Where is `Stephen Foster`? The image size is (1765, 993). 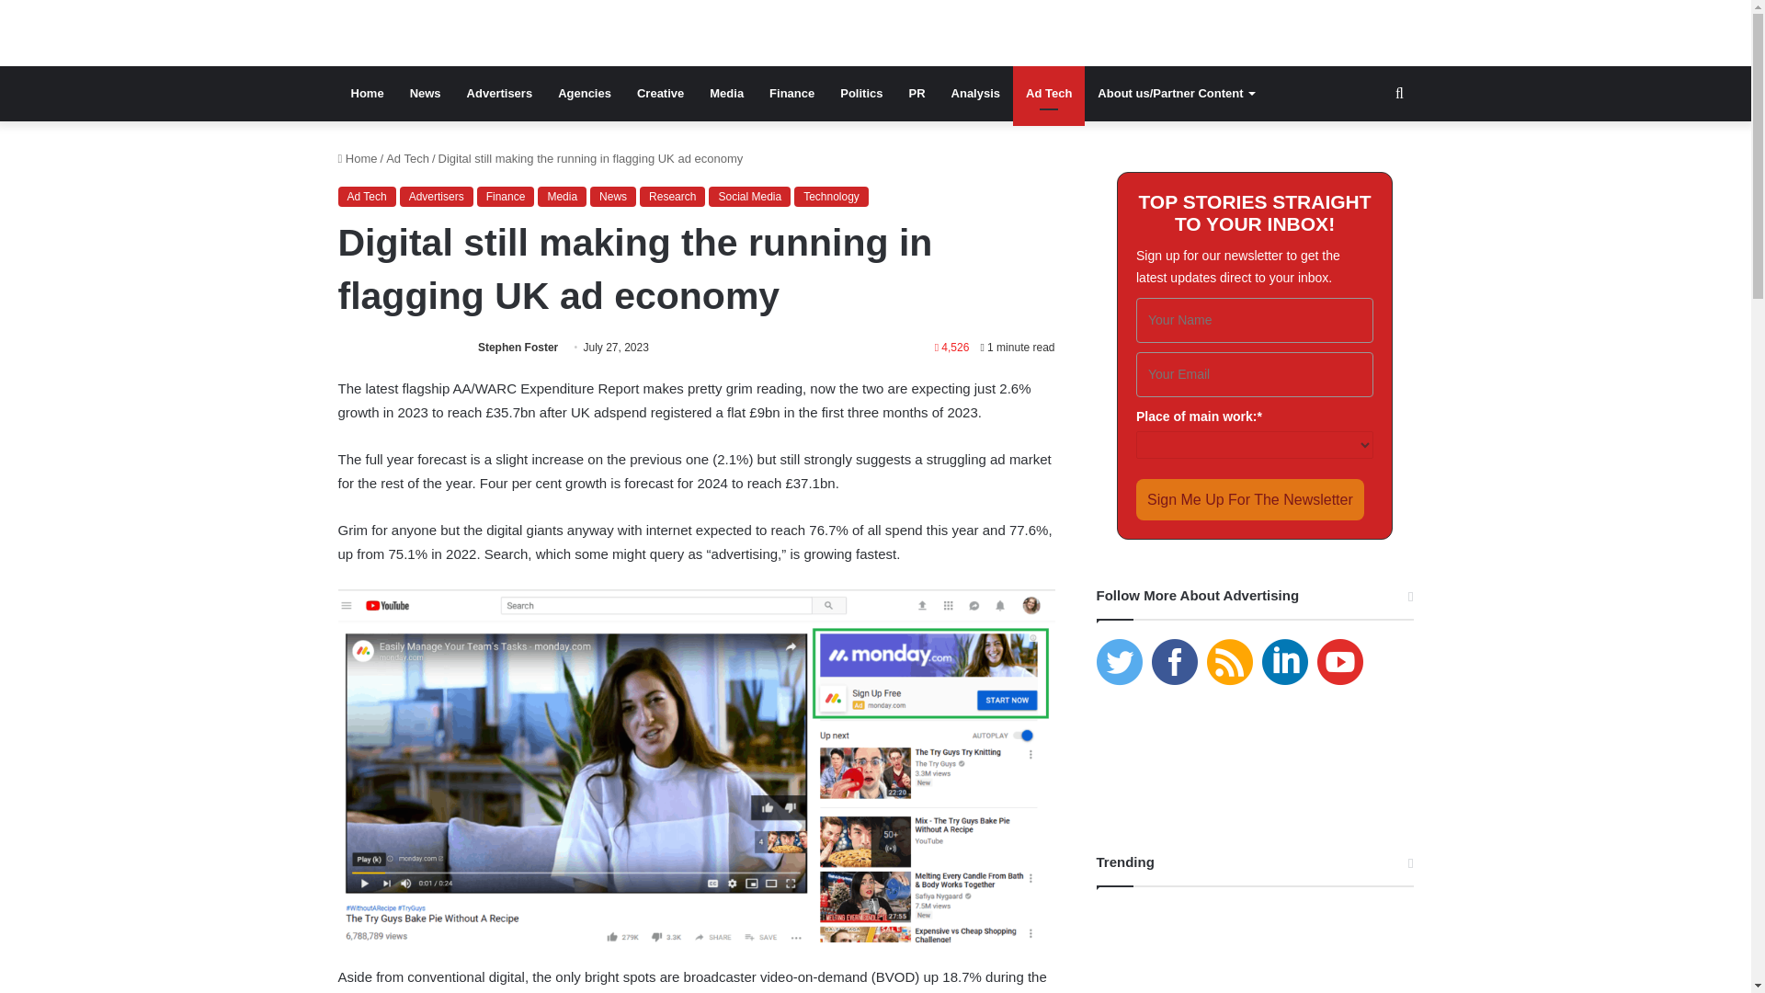 Stephen Foster is located at coordinates (518, 348).